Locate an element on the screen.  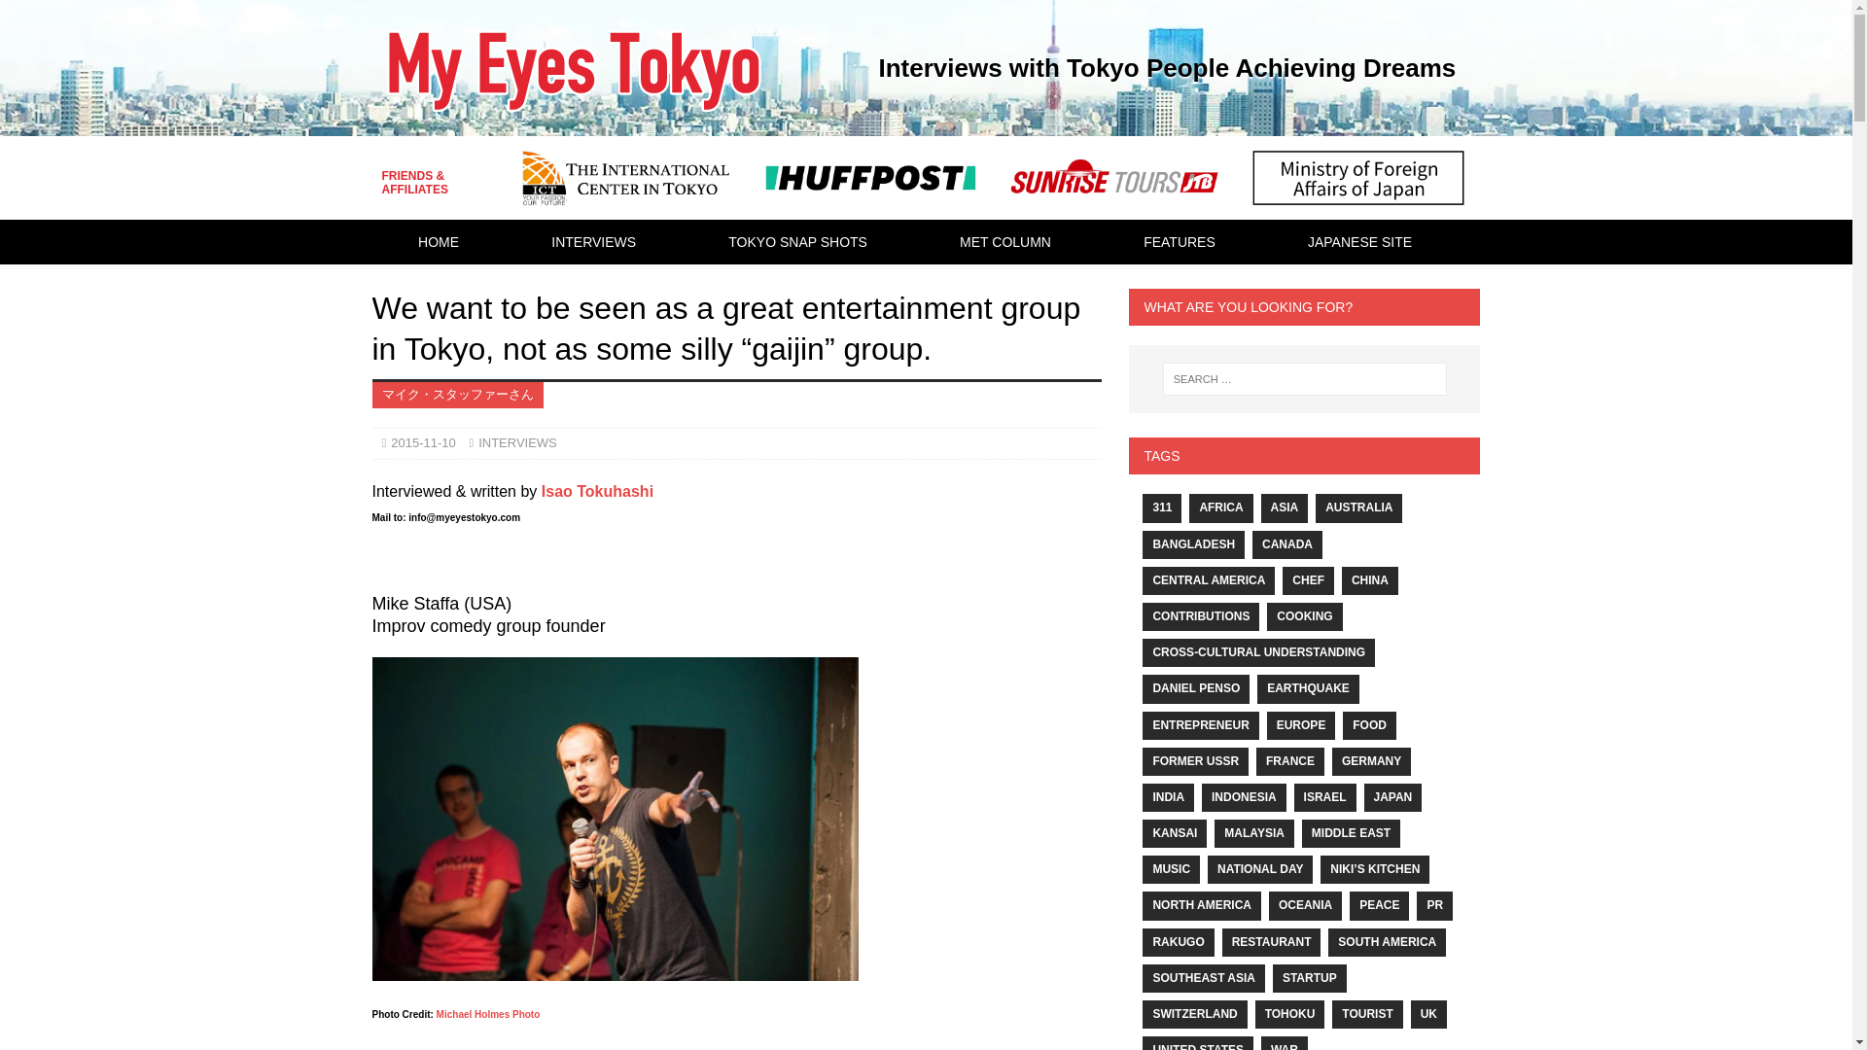
Isao Tokuhashi is located at coordinates (597, 491).